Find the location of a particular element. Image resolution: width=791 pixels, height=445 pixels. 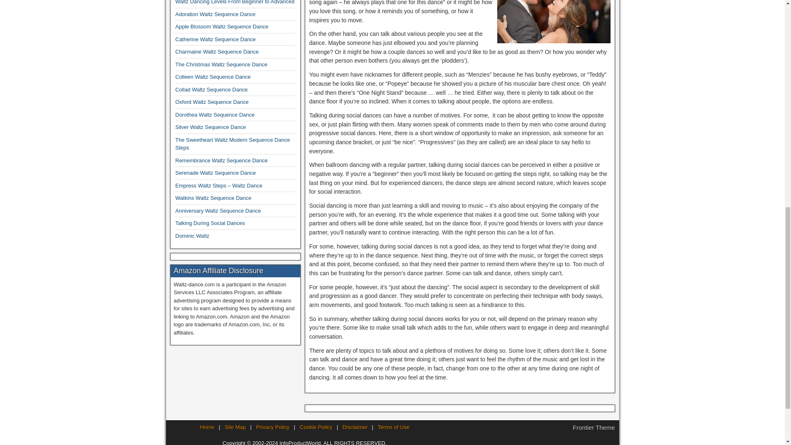

Cookie Policy is located at coordinates (316, 427).